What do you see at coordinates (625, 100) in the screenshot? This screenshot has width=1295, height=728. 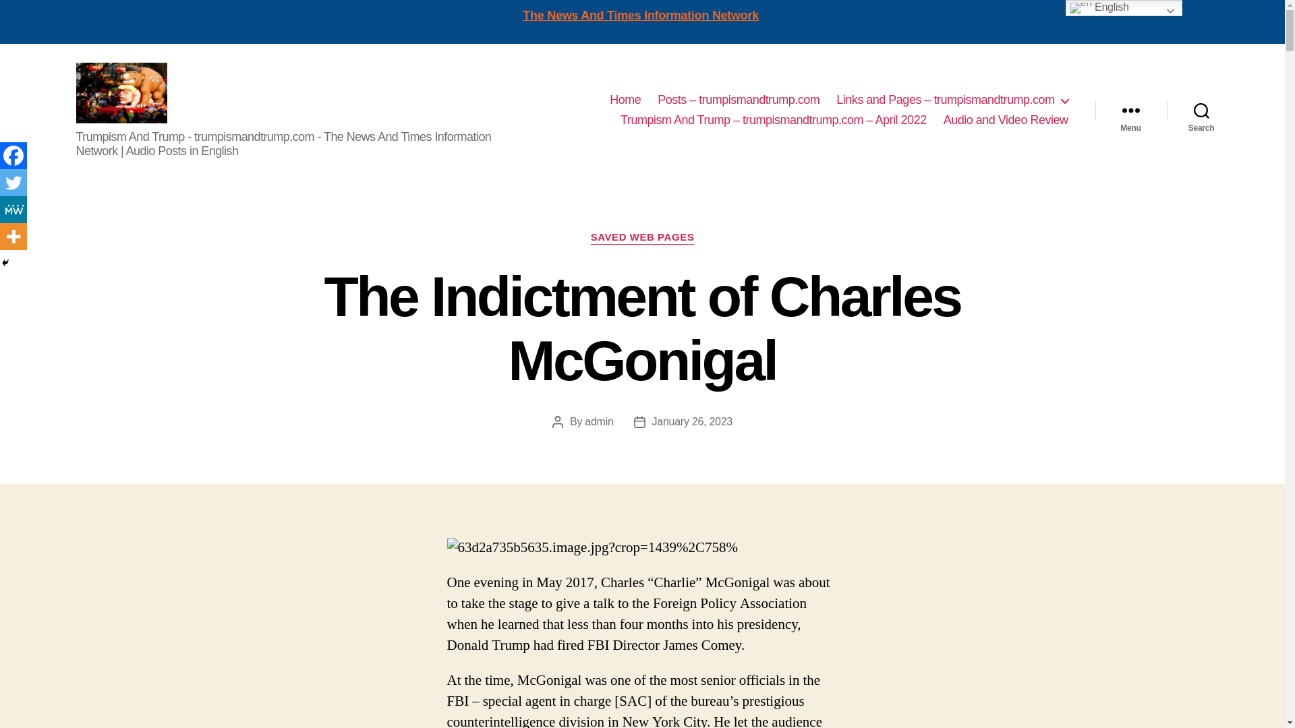 I see `Home` at bounding box center [625, 100].